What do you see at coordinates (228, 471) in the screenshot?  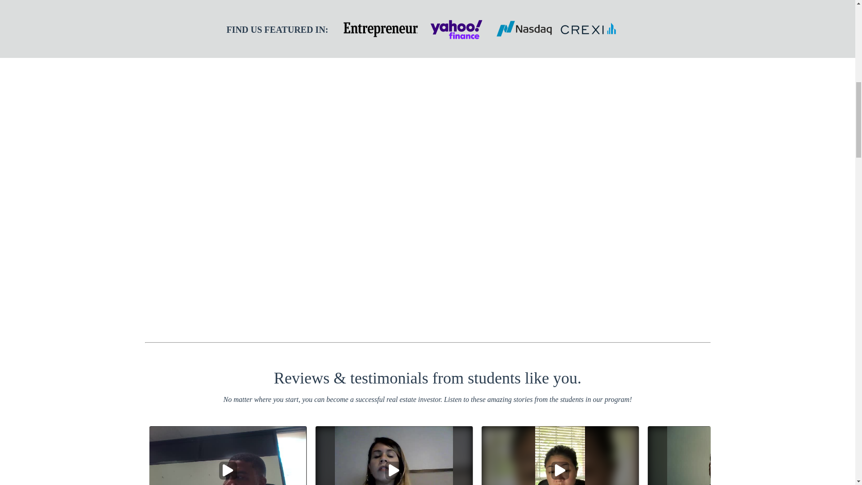 I see `Play video` at bounding box center [228, 471].